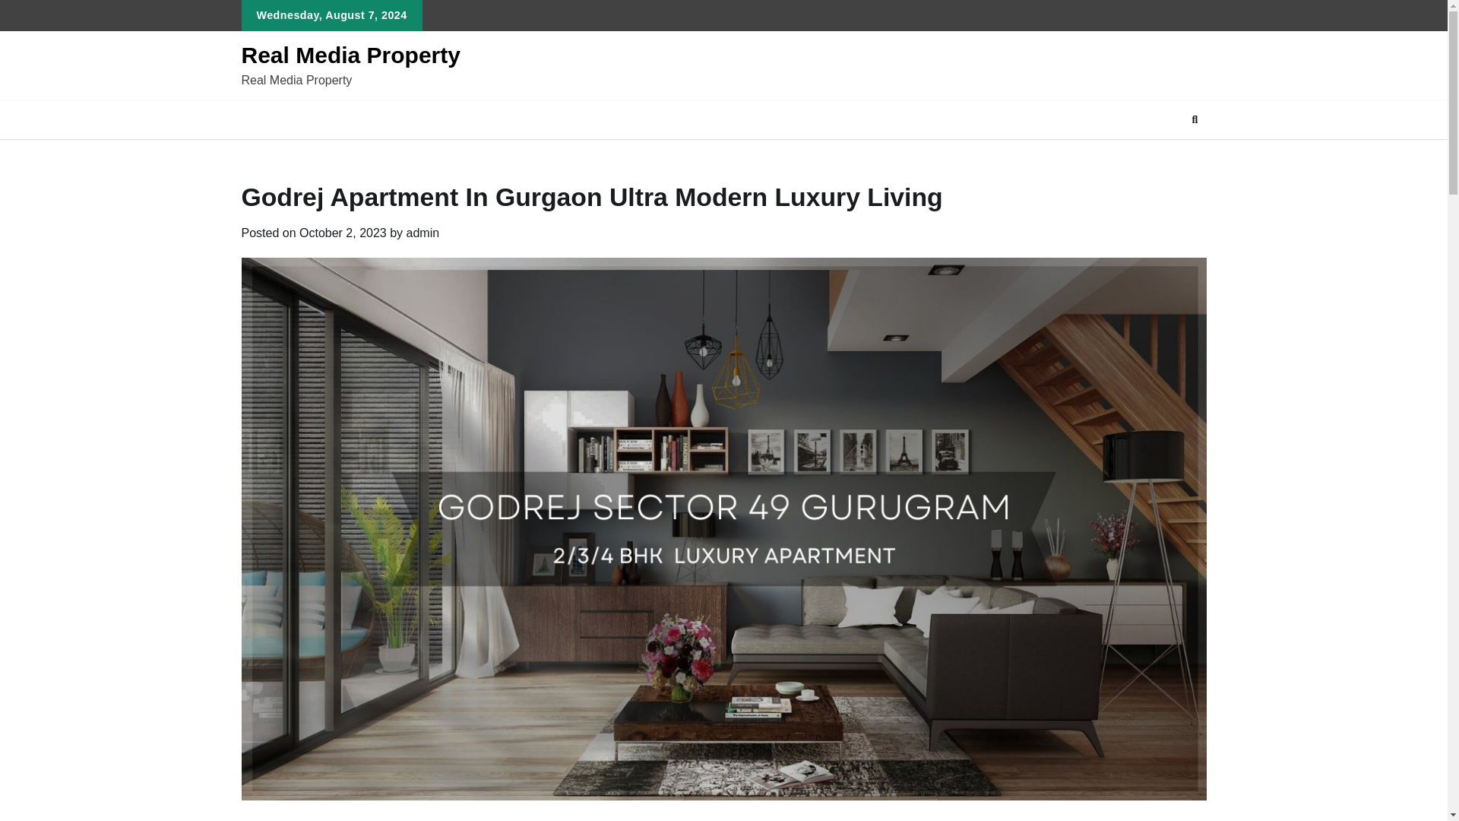 This screenshot has width=1459, height=821. I want to click on admin, so click(423, 233).